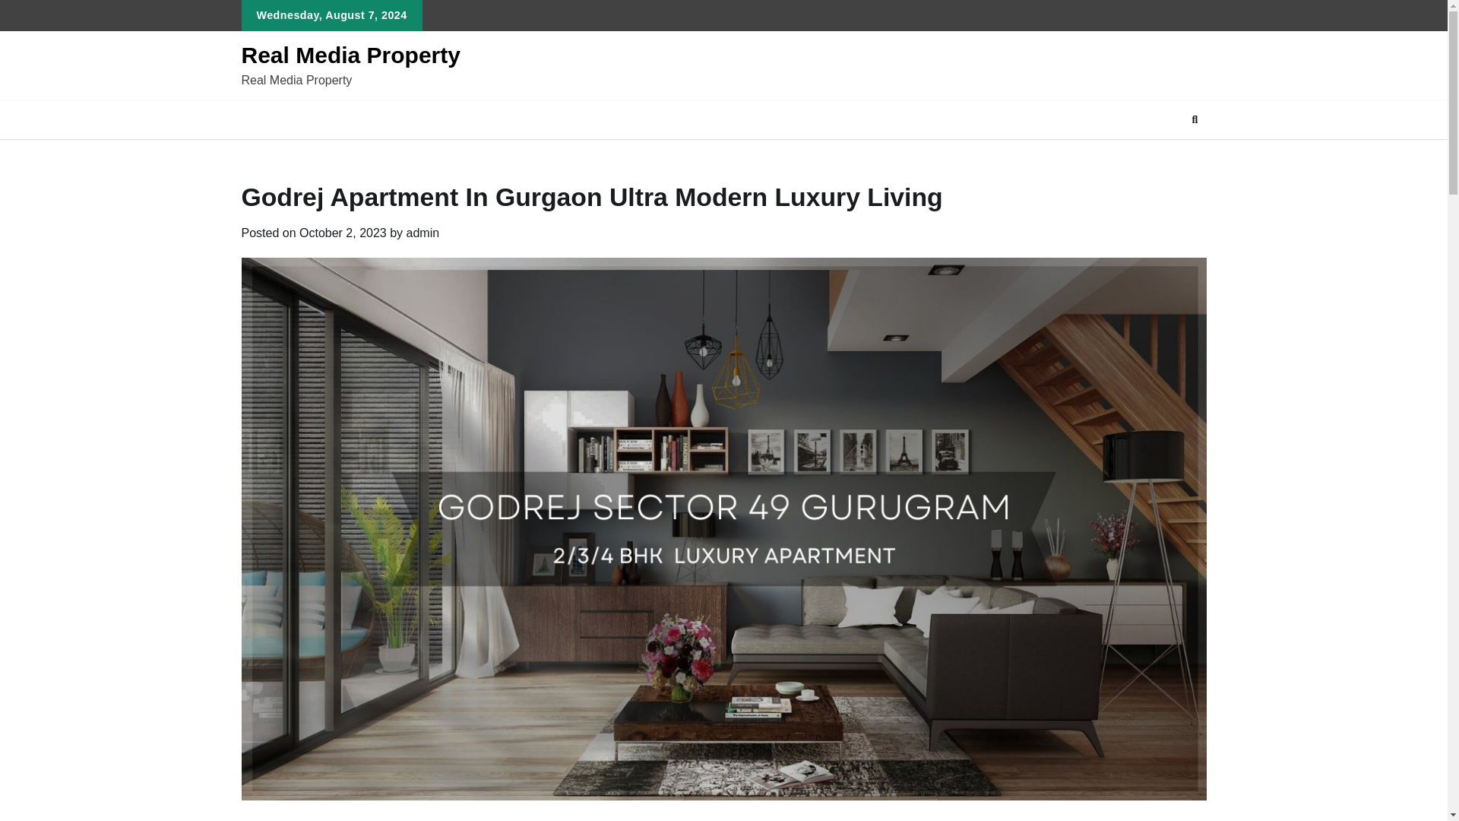 This screenshot has width=1459, height=821. I want to click on admin, so click(423, 233).